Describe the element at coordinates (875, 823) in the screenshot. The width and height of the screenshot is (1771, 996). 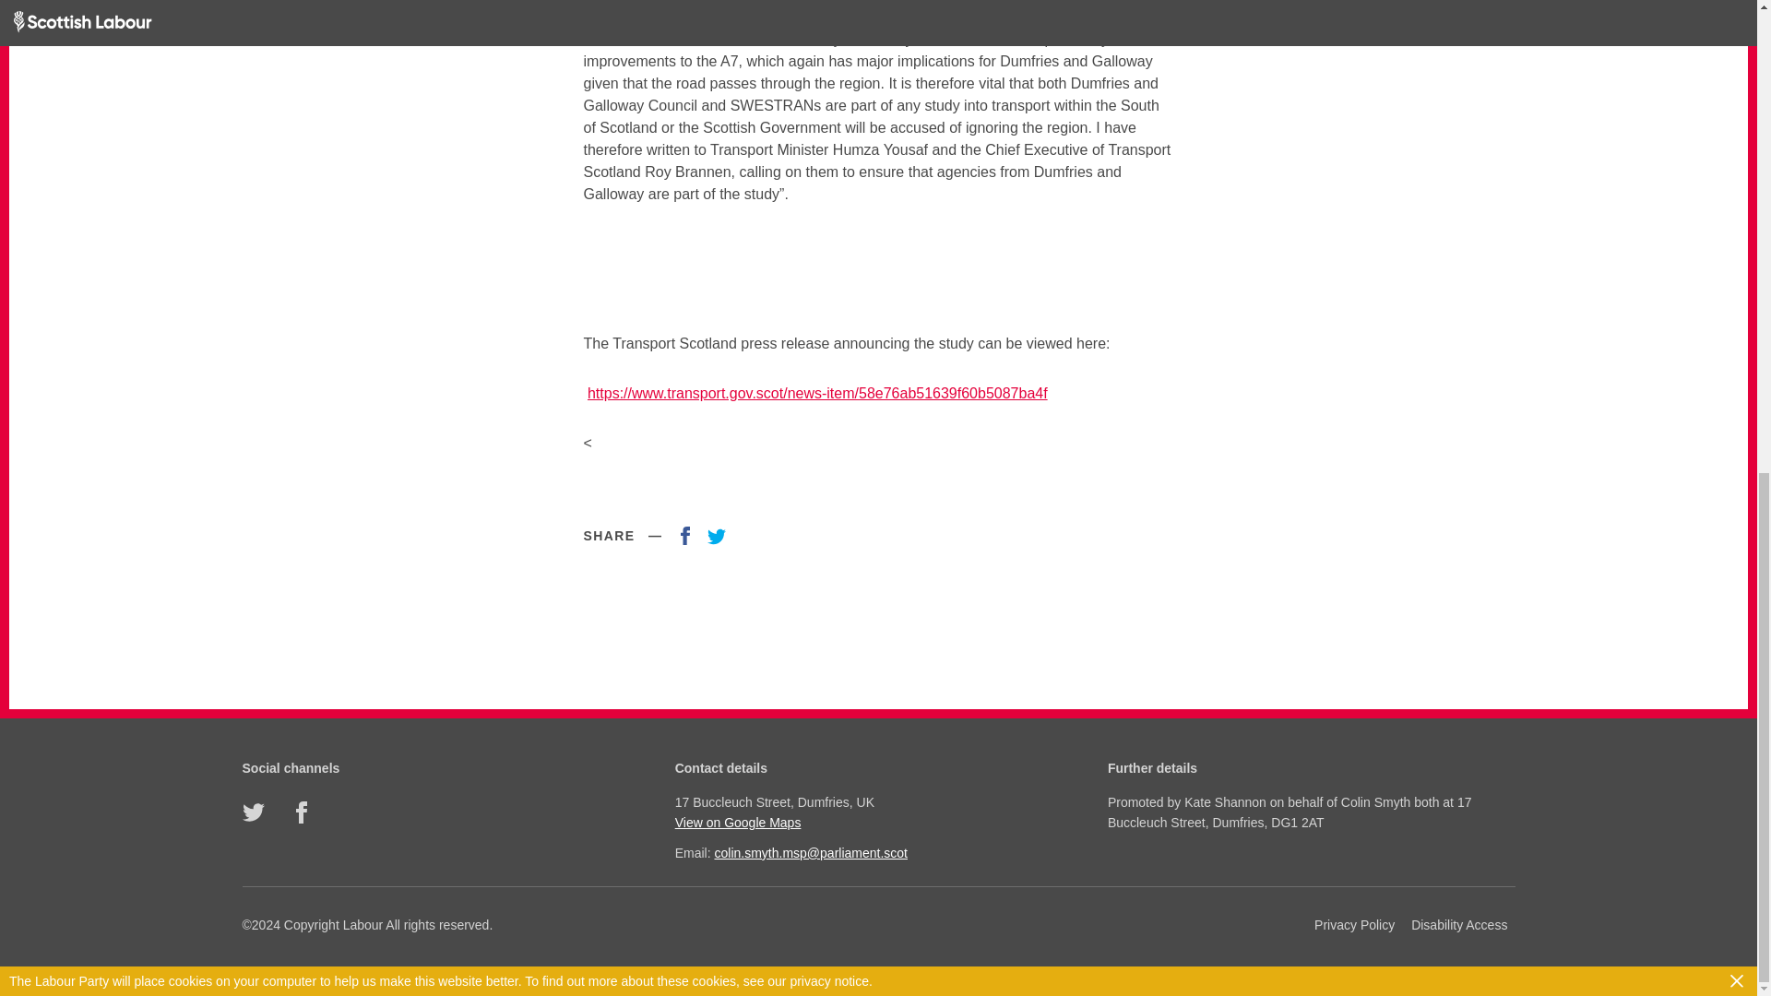
I see `View on Google Maps` at that location.